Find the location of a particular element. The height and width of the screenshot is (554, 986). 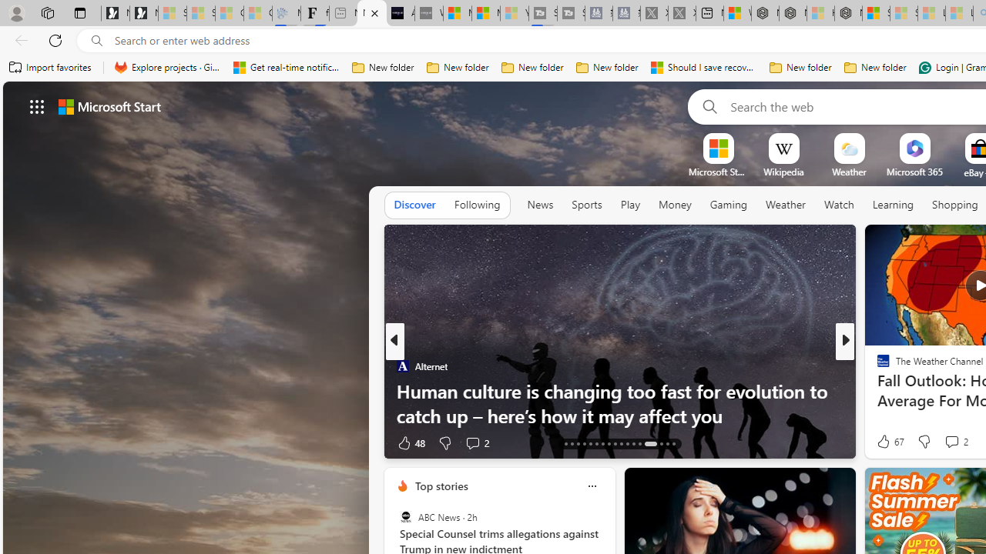

Watch is located at coordinates (839, 205).